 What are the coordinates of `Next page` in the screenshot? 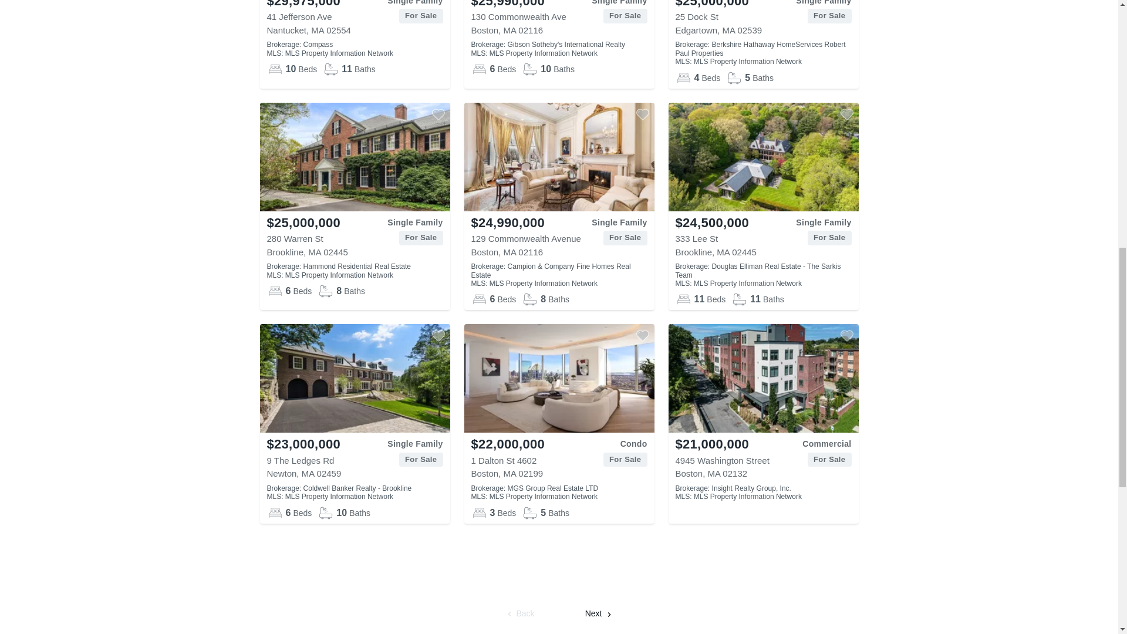 It's located at (599, 614).